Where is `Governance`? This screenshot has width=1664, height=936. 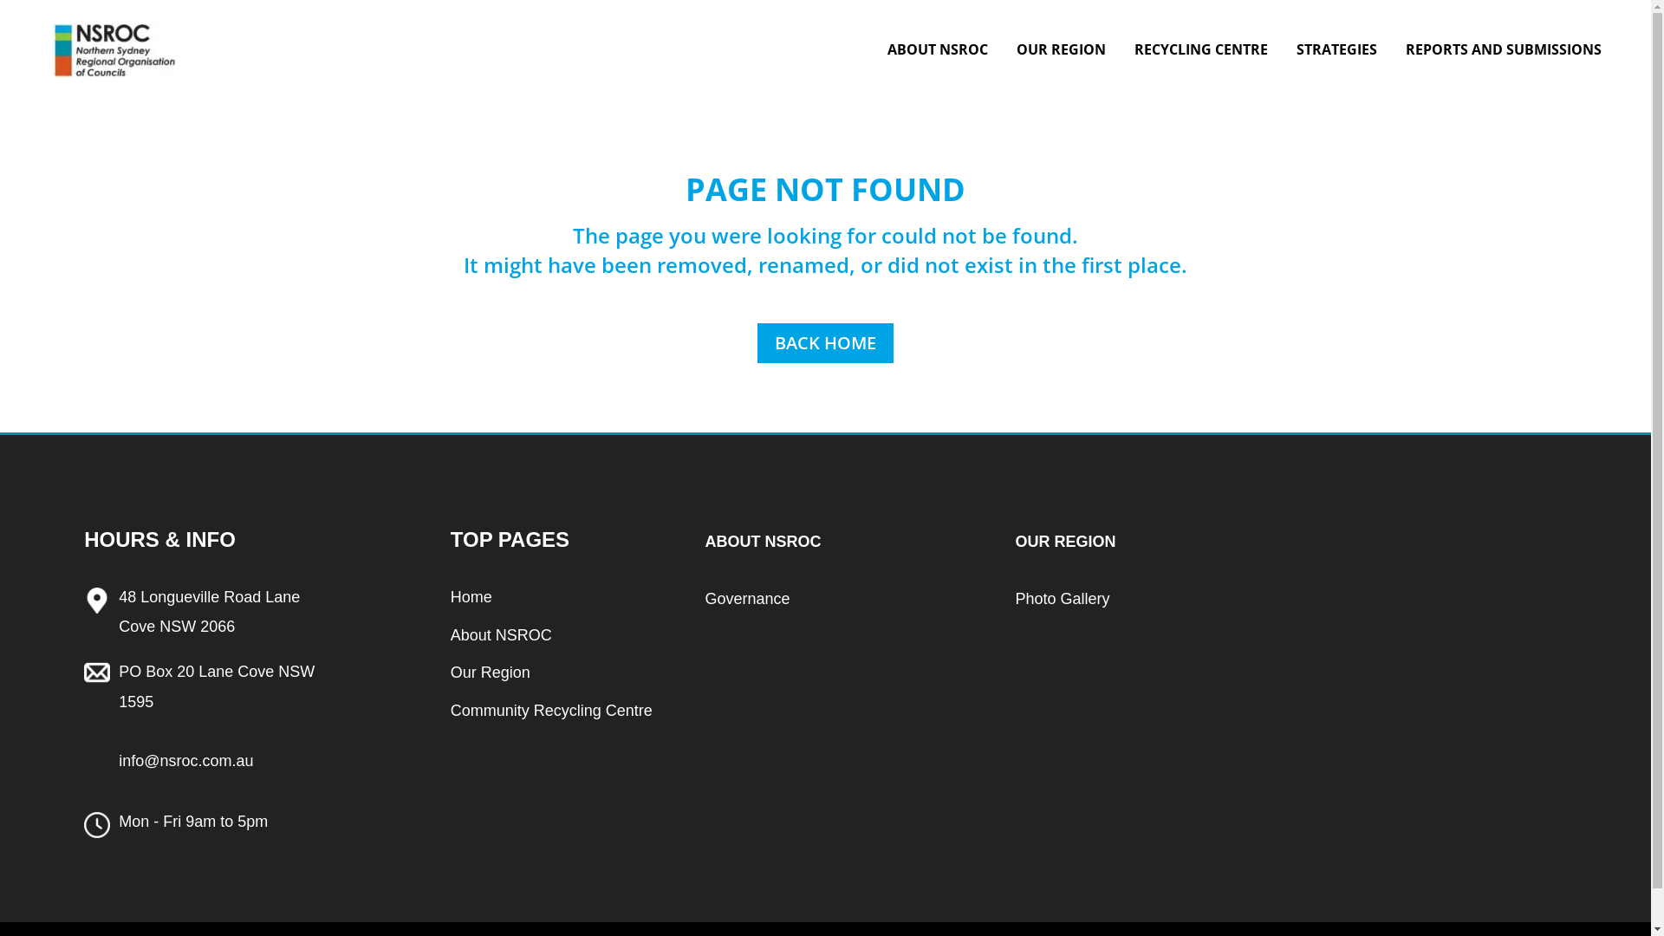
Governance is located at coordinates (747, 599).